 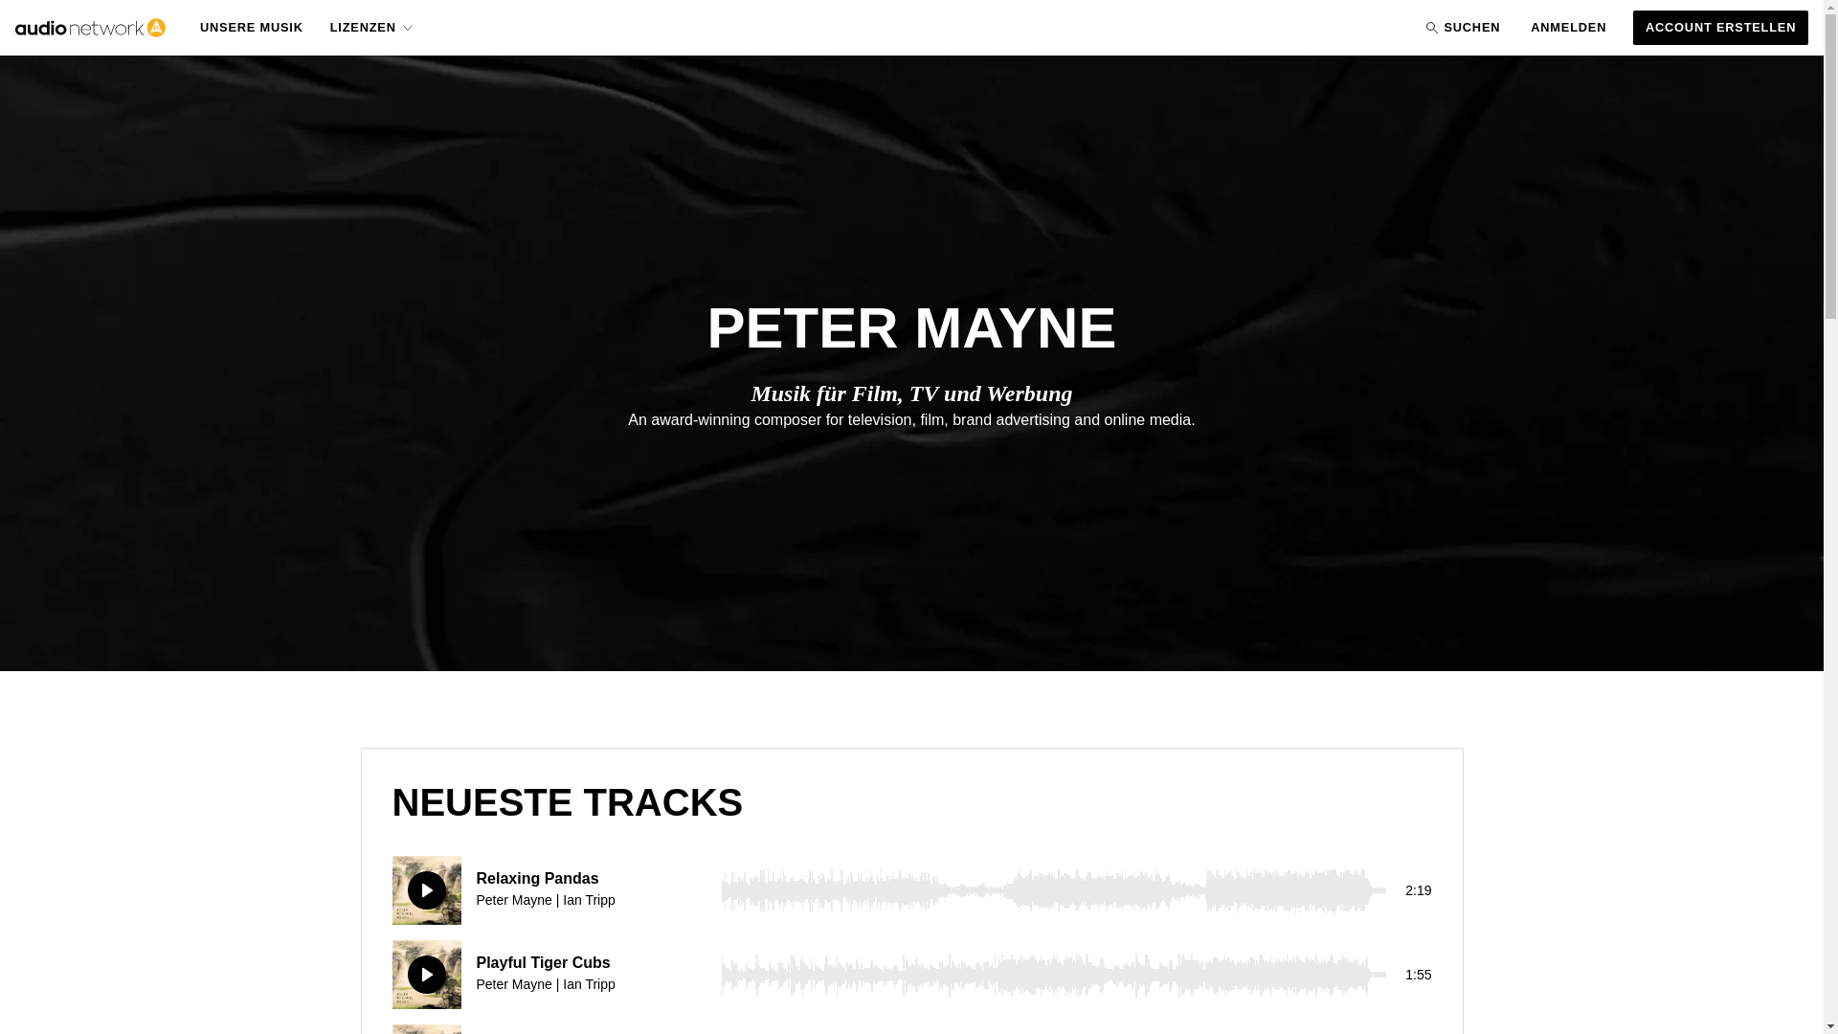 What do you see at coordinates (1460, 27) in the screenshot?
I see `SUCHEN` at bounding box center [1460, 27].